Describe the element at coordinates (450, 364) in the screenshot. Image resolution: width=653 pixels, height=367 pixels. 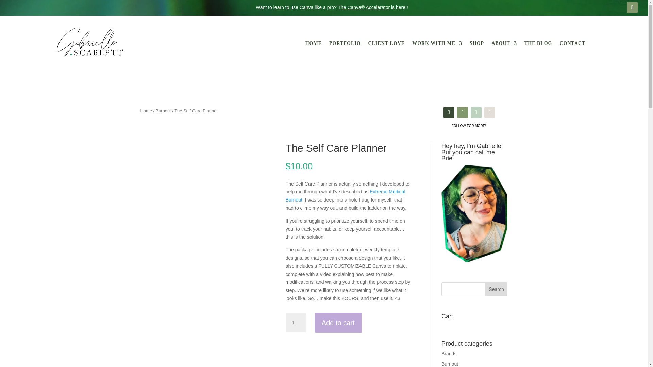
I see `Burnout` at that location.